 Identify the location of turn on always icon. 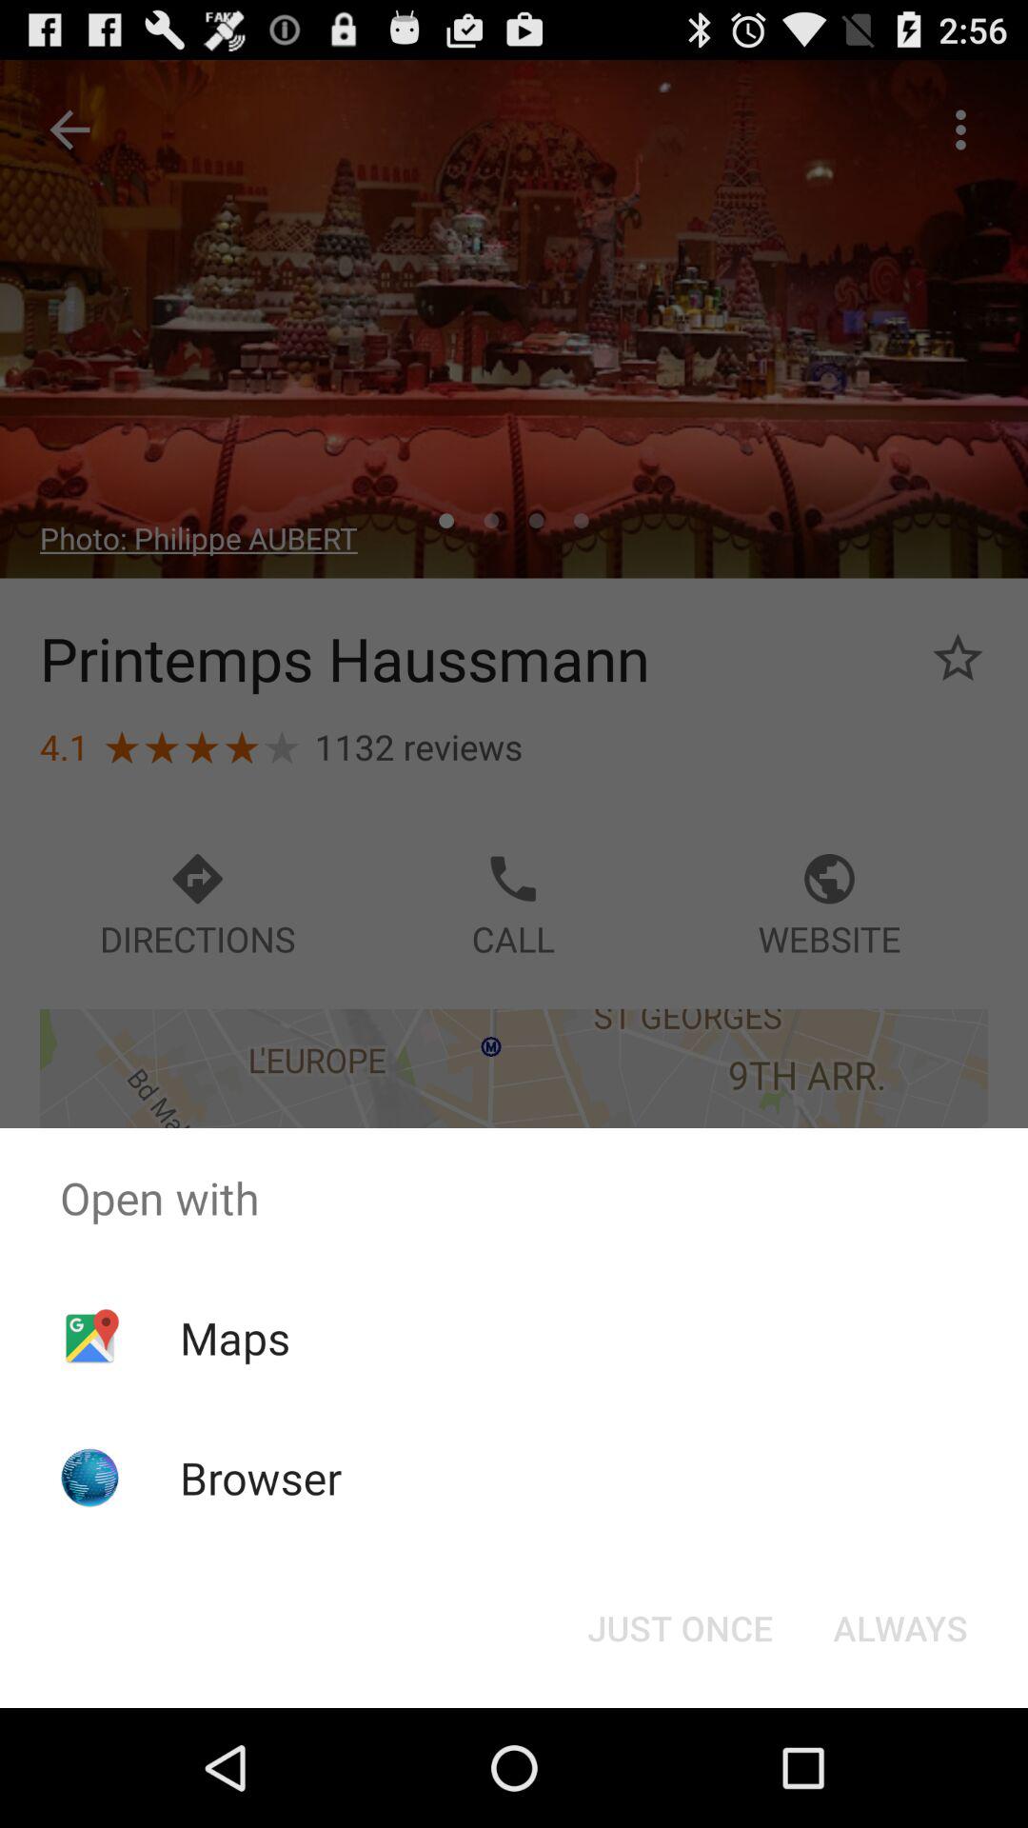
(900, 1628).